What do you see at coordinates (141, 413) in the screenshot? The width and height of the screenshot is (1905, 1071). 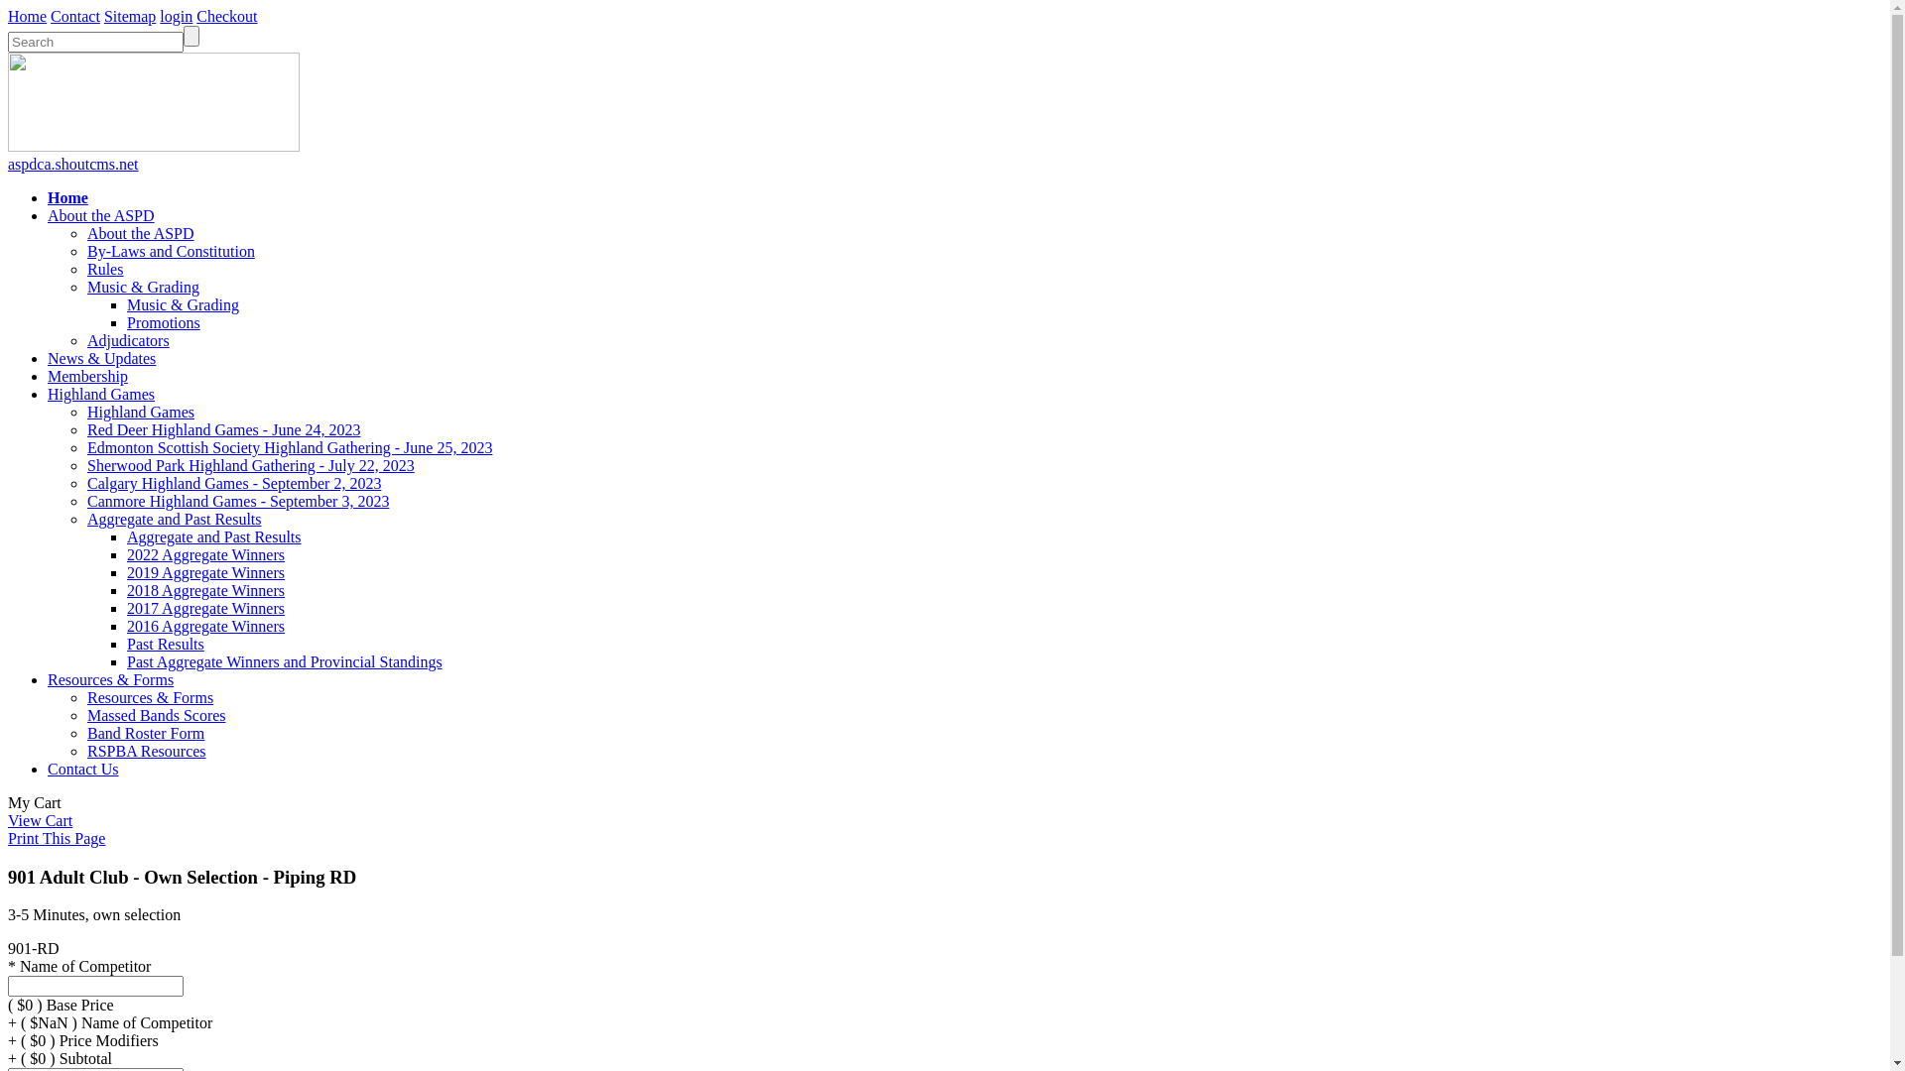 I see `Highland Games` at bounding box center [141, 413].